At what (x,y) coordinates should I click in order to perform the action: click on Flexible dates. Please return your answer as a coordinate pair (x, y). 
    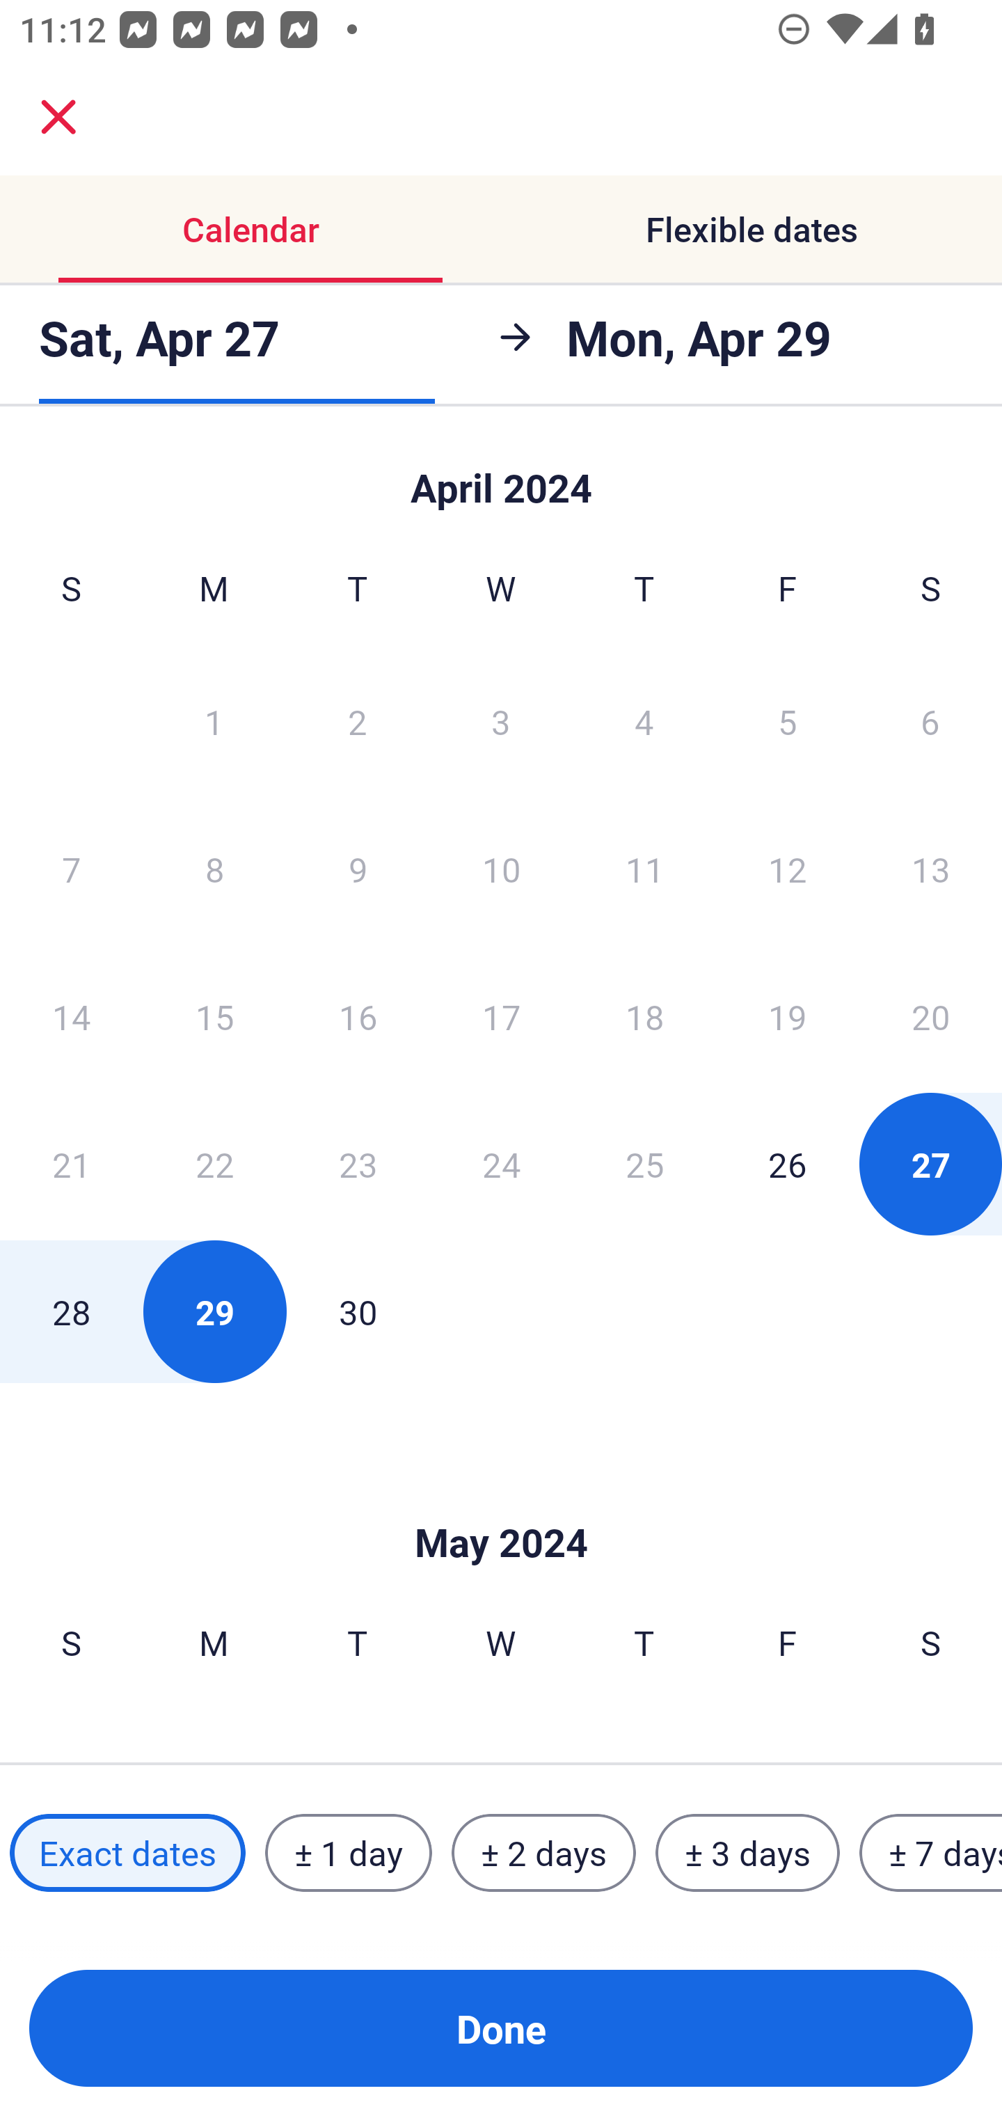
    Looking at the image, I should click on (751, 230).